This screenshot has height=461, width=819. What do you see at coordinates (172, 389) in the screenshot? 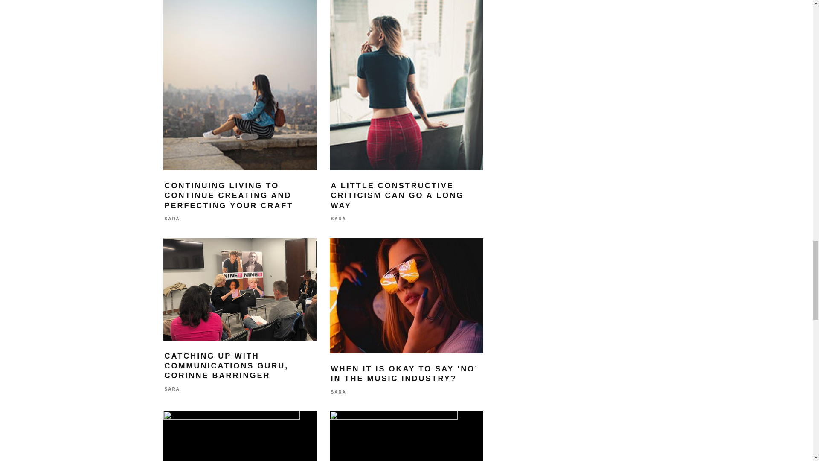
I see `SARA` at bounding box center [172, 389].